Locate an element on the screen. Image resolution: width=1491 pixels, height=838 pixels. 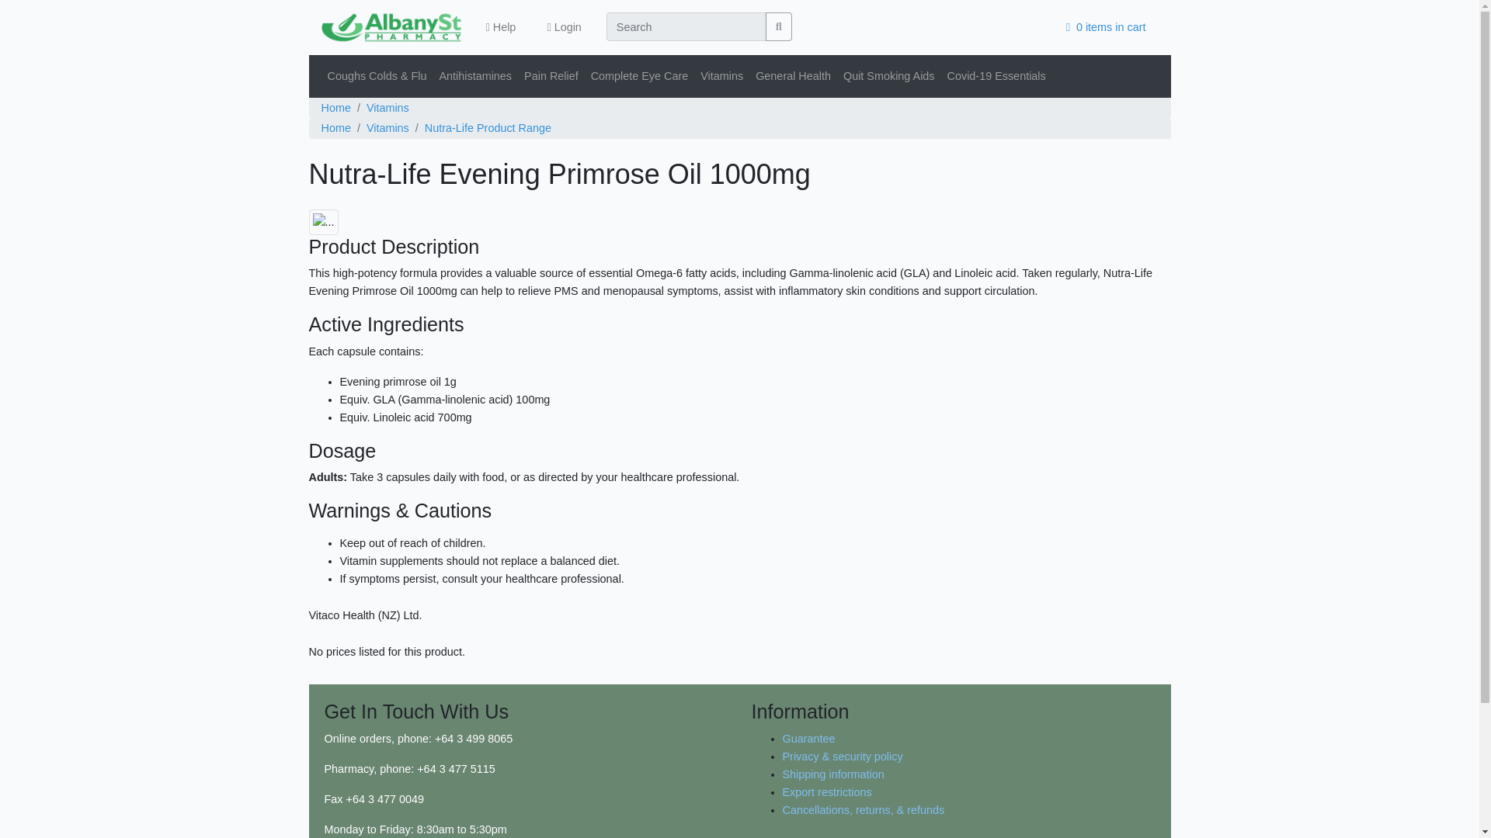
Pain Relief is located at coordinates (551, 76).